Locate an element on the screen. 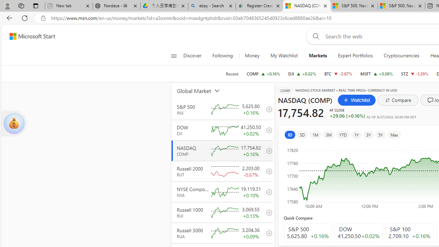  Money is located at coordinates (252, 56).